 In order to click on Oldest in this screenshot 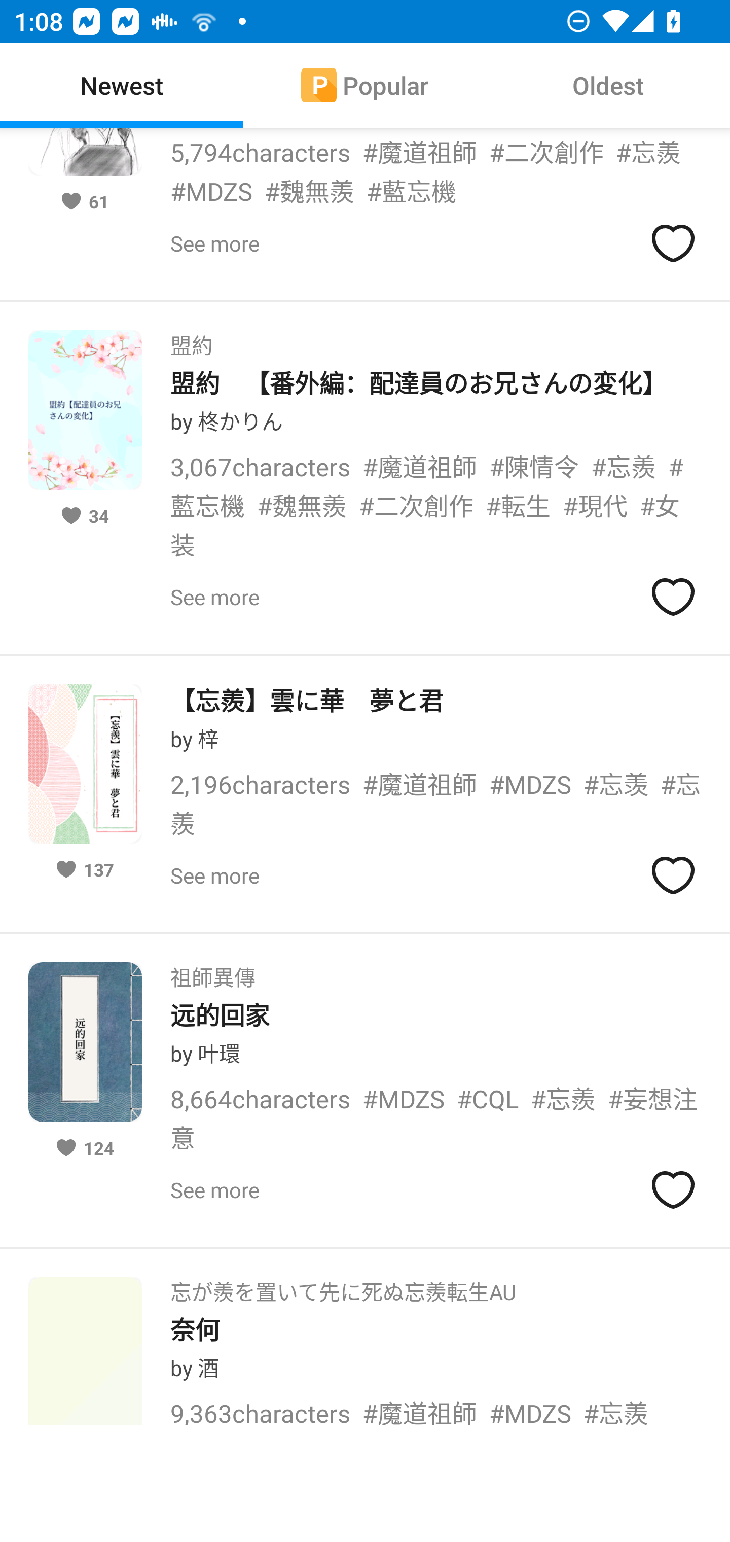, I will do `click(608, 85)`.